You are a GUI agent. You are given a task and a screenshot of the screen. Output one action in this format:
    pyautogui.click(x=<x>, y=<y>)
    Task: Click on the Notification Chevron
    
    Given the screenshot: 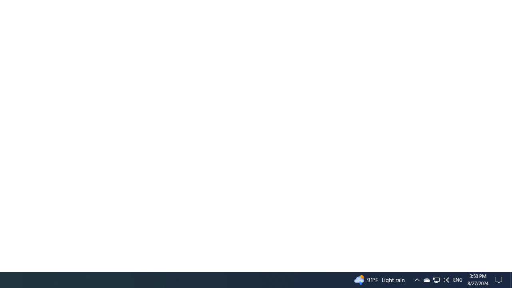 What is the action you would take?
    pyautogui.click(x=426, y=280)
    